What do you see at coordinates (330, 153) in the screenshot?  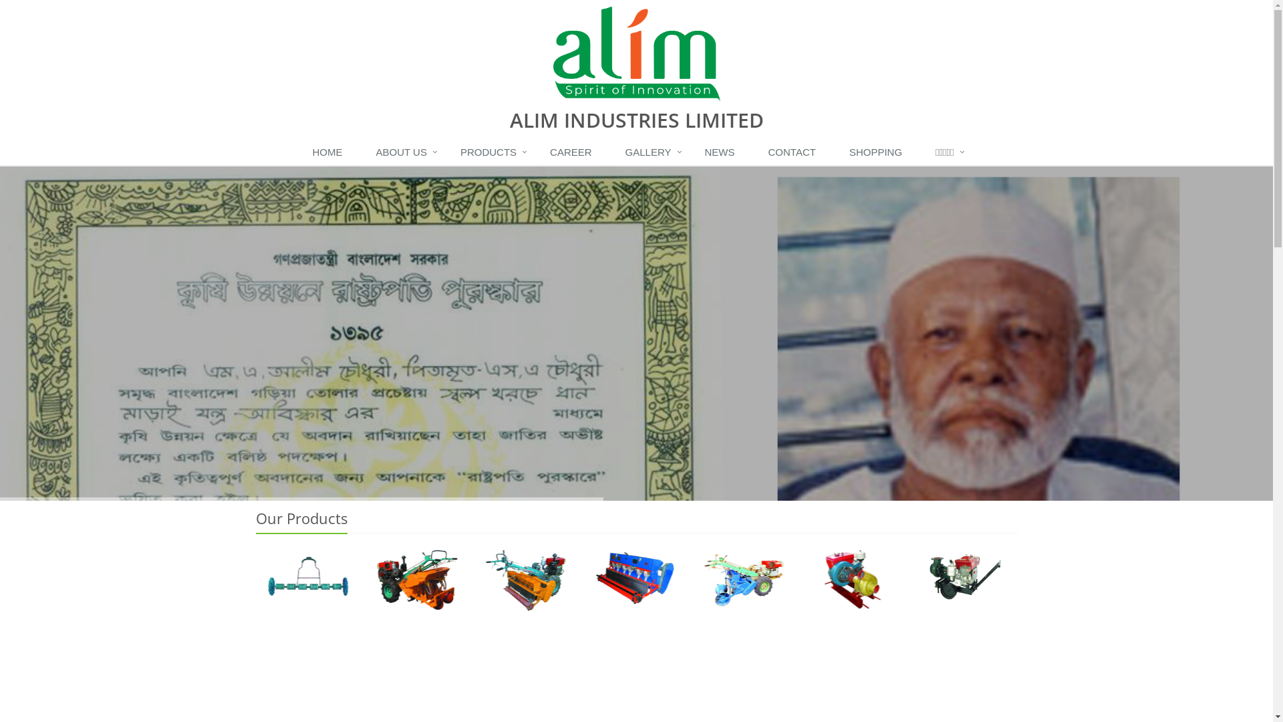 I see `HOME` at bounding box center [330, 153].